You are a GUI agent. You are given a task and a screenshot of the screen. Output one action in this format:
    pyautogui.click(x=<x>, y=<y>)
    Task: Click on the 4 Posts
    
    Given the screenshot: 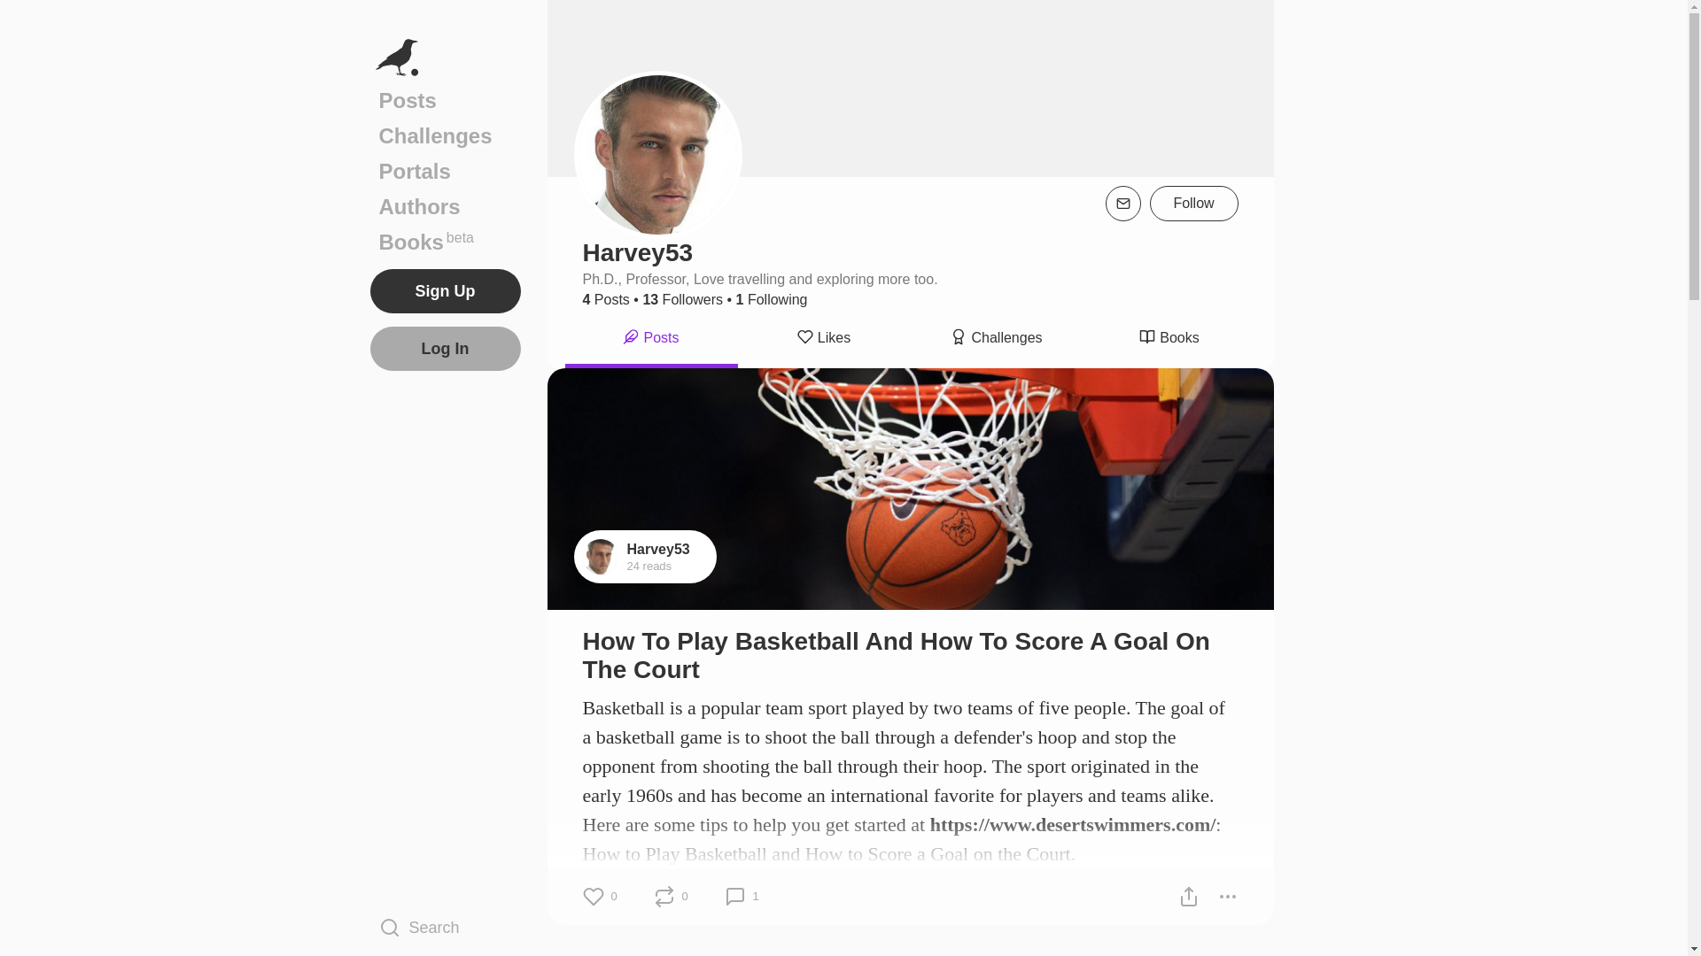 What is the action you would take?
    pyautogui.click(x=445, y=242)
    